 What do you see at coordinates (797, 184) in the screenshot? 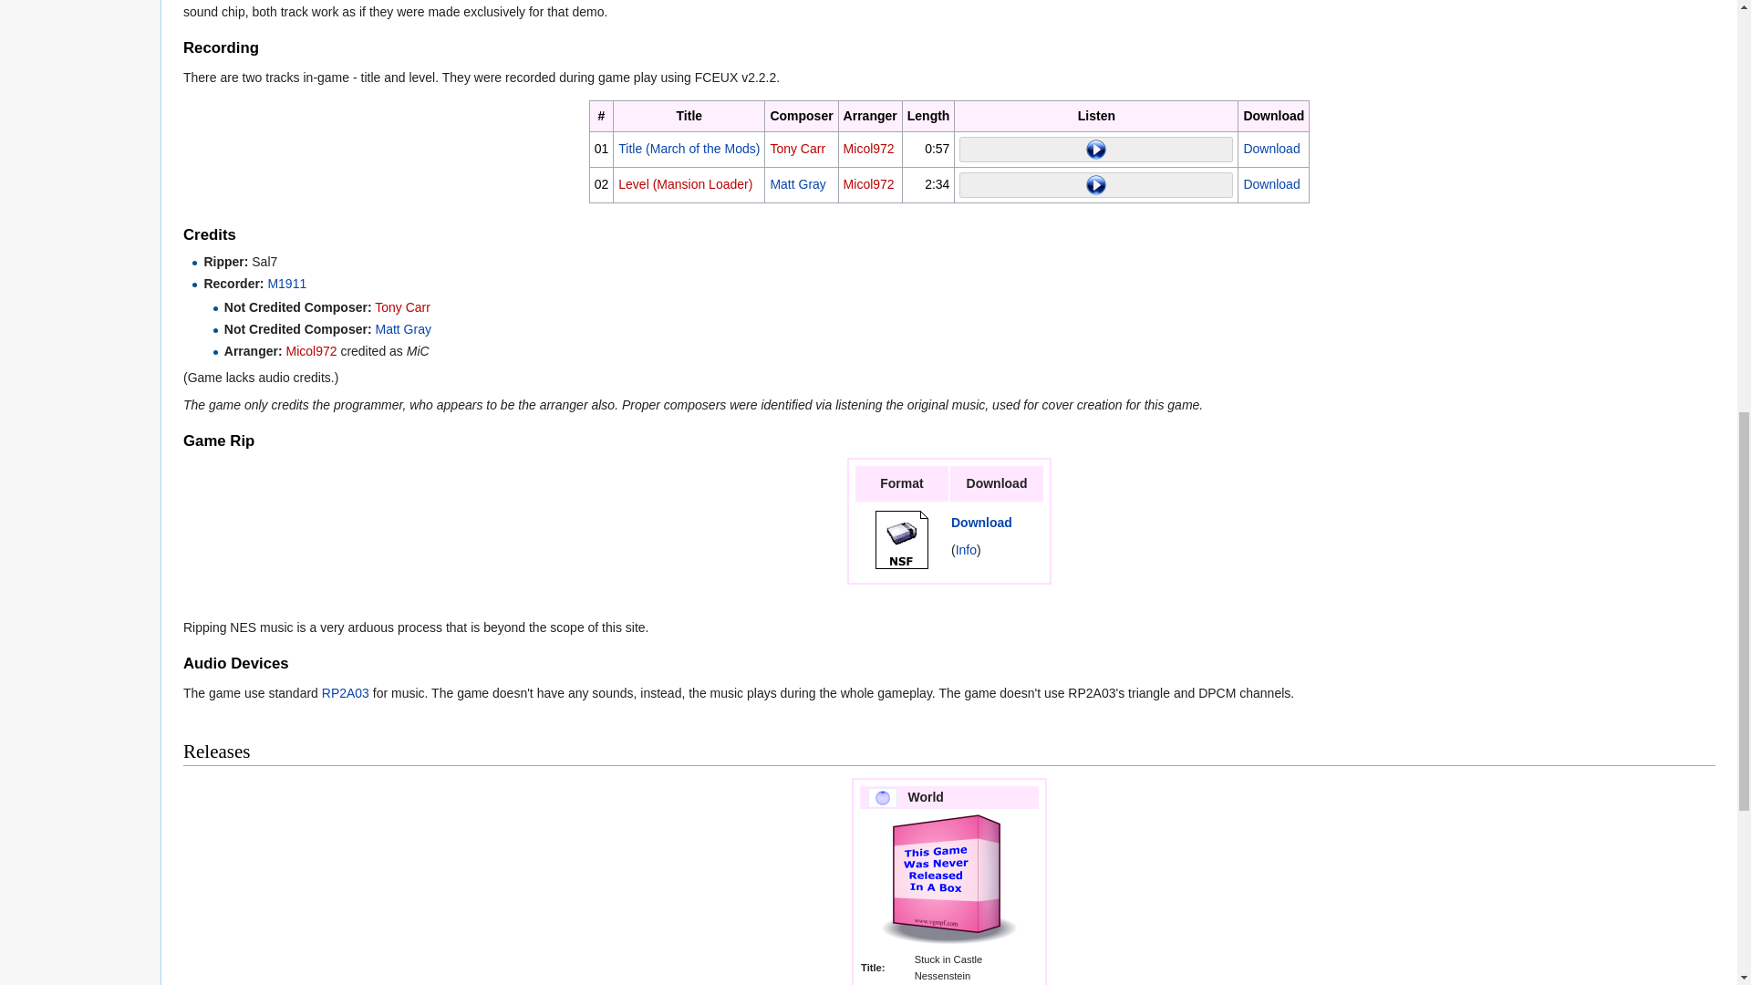
I see `Matt Gray` at bounding box center [797, 184].